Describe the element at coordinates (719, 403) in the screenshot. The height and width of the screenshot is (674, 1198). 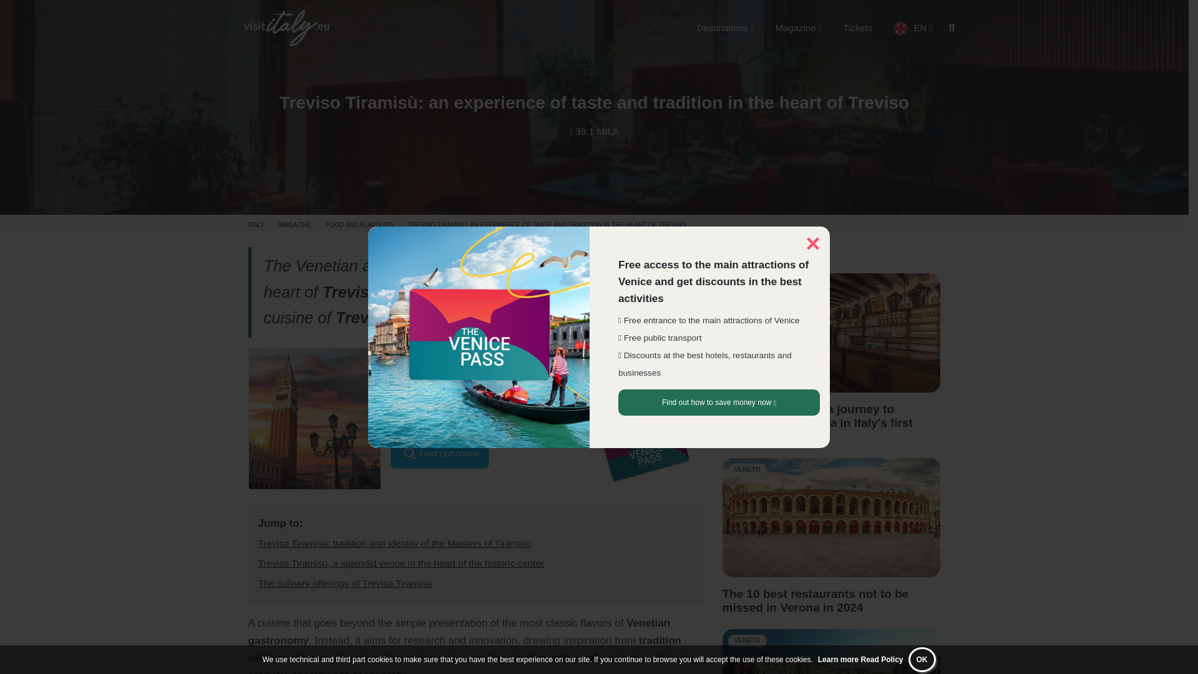
I see `Find out how to save money now` at that location.